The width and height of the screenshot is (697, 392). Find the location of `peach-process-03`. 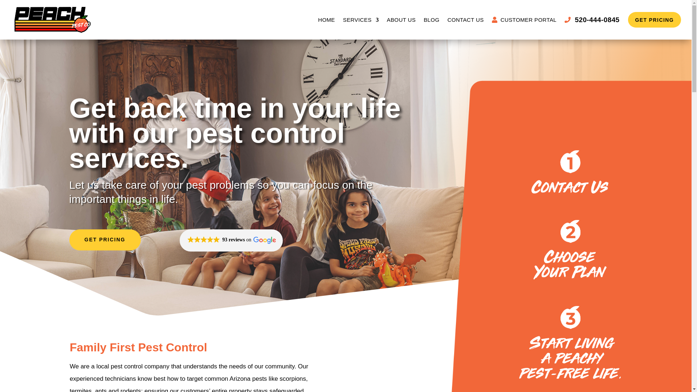

peach-process-03 is located at coordinates (570, 343).